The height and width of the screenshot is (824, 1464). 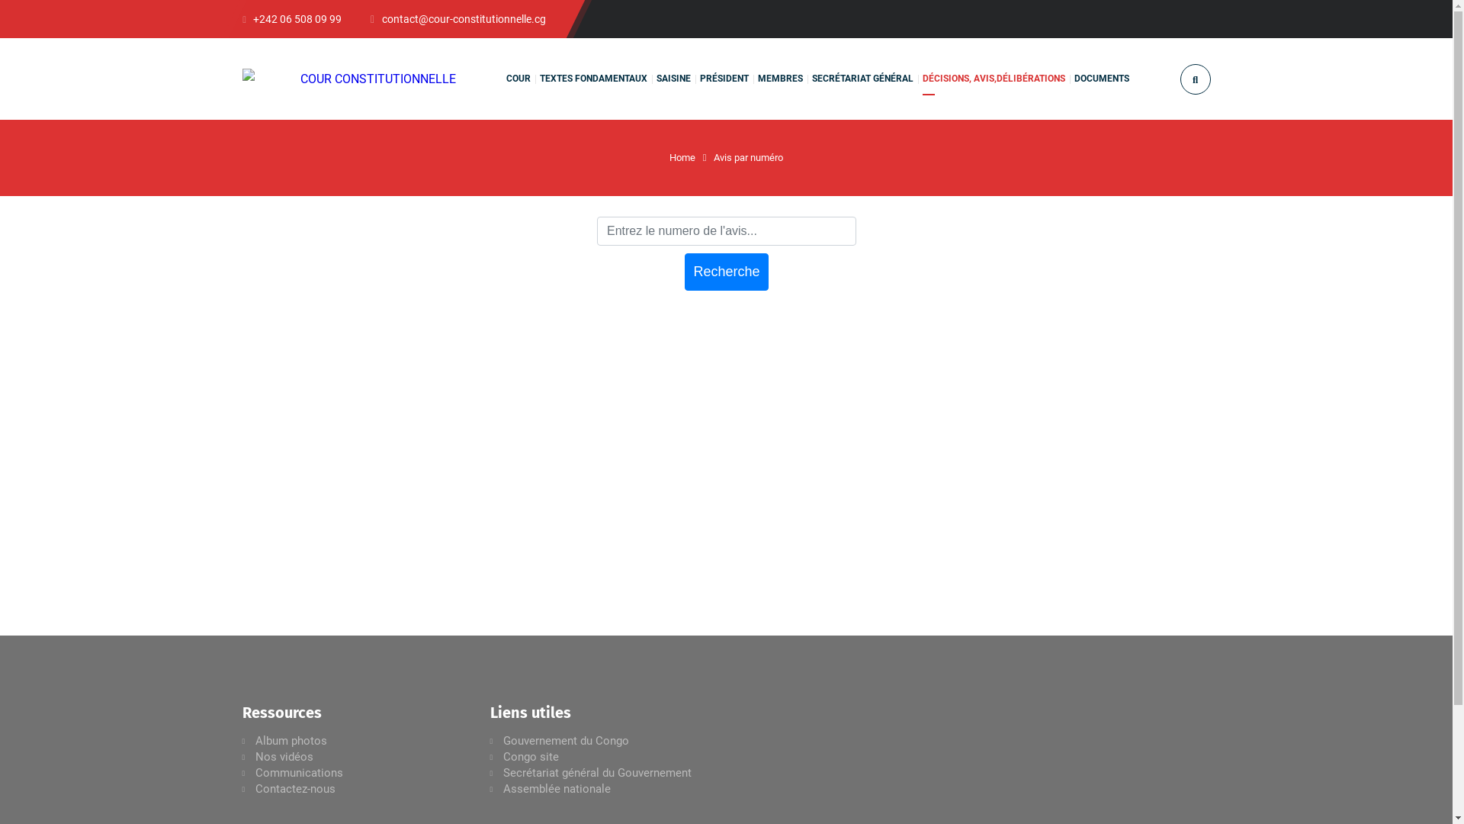 I want to click on MEMBRES, so click(x=781, y=79).